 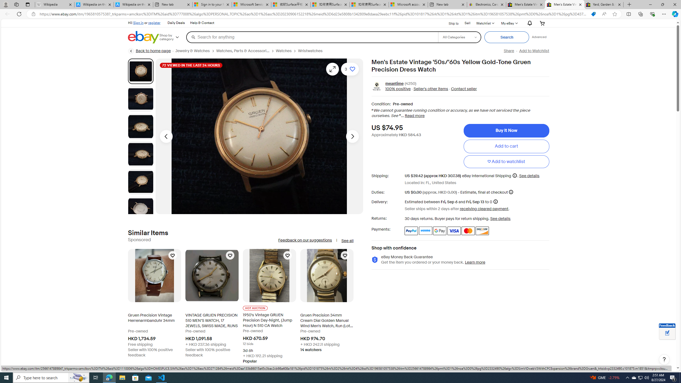 What do you see at coordinates (511, 192) in the screenshot?
I see `More information` at bounding box center [511, 192].